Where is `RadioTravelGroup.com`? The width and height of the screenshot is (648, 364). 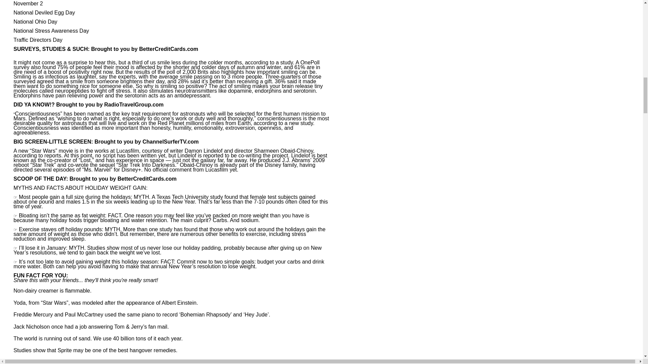
RadioTravelGroup.com is located at coordinates (134, 104).